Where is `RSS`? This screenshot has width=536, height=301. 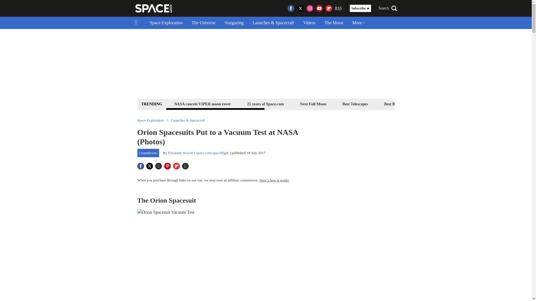 RSS is located at coordinates (338, 8).